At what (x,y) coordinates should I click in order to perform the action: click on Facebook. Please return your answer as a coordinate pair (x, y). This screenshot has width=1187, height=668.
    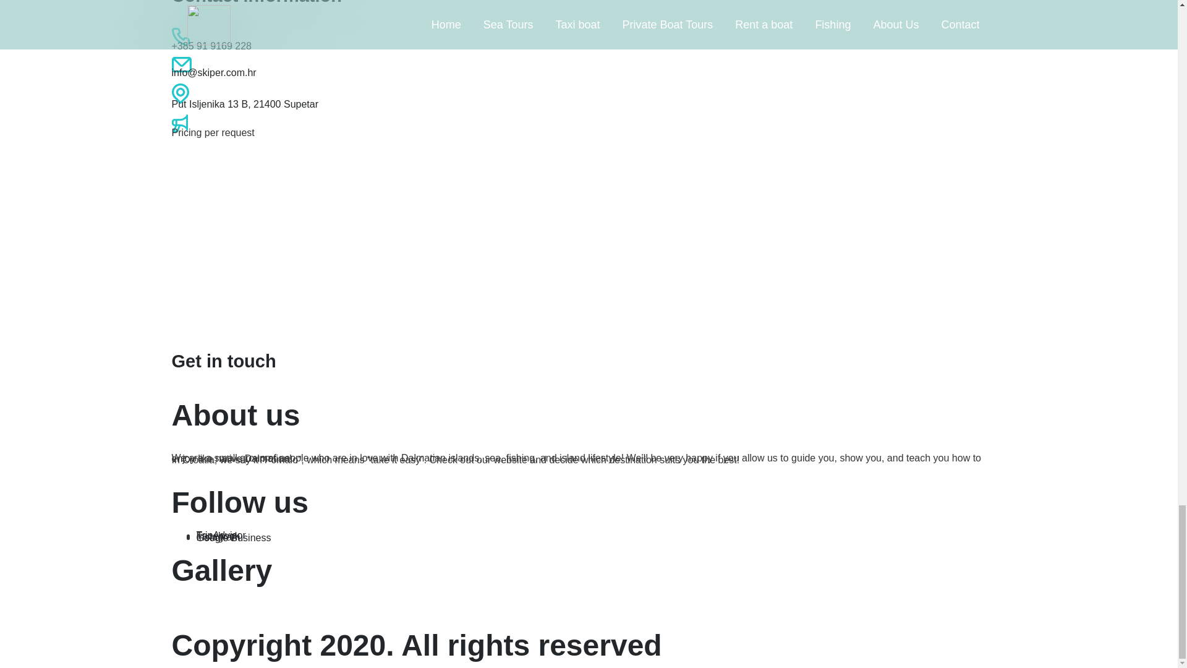
    Looking at the image, I should click on (218, 536).